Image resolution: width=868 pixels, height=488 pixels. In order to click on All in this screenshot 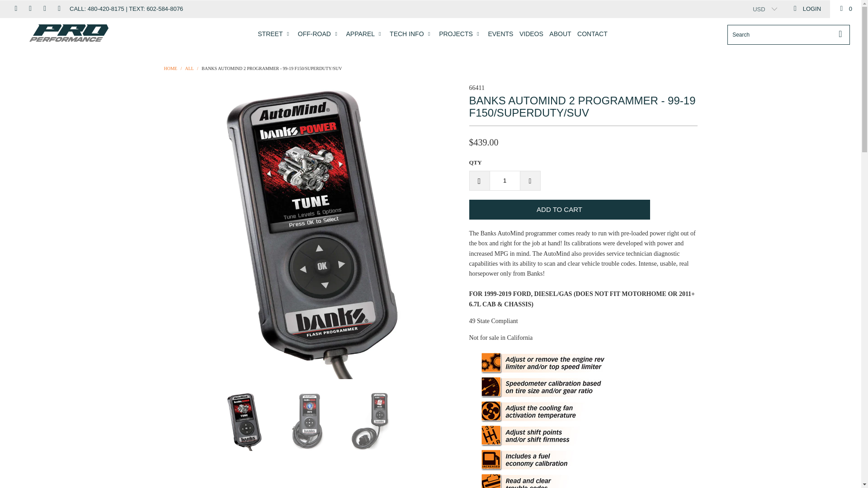, I will do `click(189, 68)`.